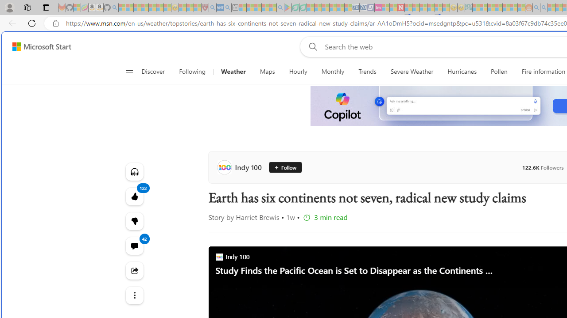  I want to click on utah sues federal government - Search - Sleeping, so click(228, 8).